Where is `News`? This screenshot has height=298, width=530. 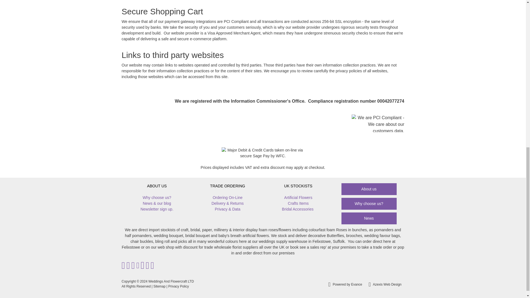 News is located at coordinates (369, 219).